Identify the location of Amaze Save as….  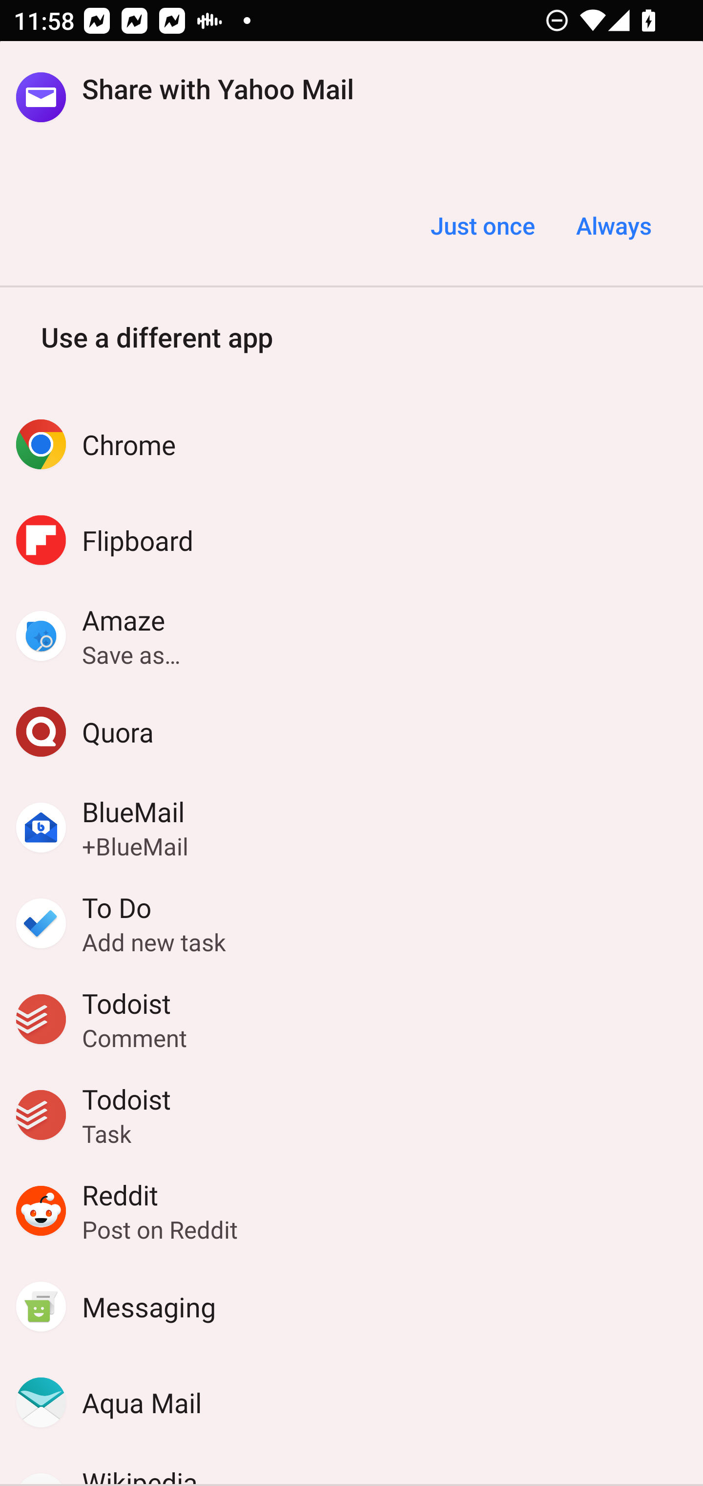
(351, 635).